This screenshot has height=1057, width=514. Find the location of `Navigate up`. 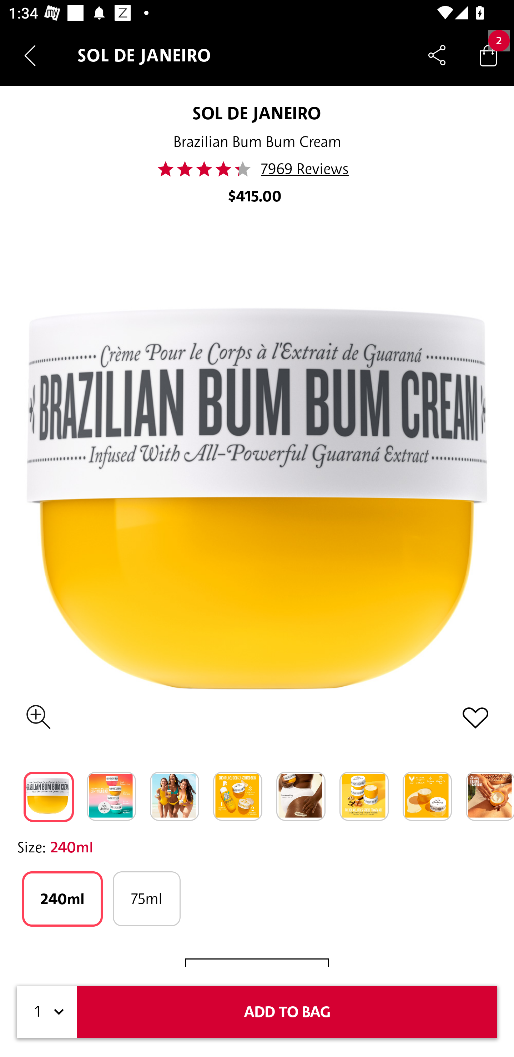

Navigate up is located at coordinates (30, 55).